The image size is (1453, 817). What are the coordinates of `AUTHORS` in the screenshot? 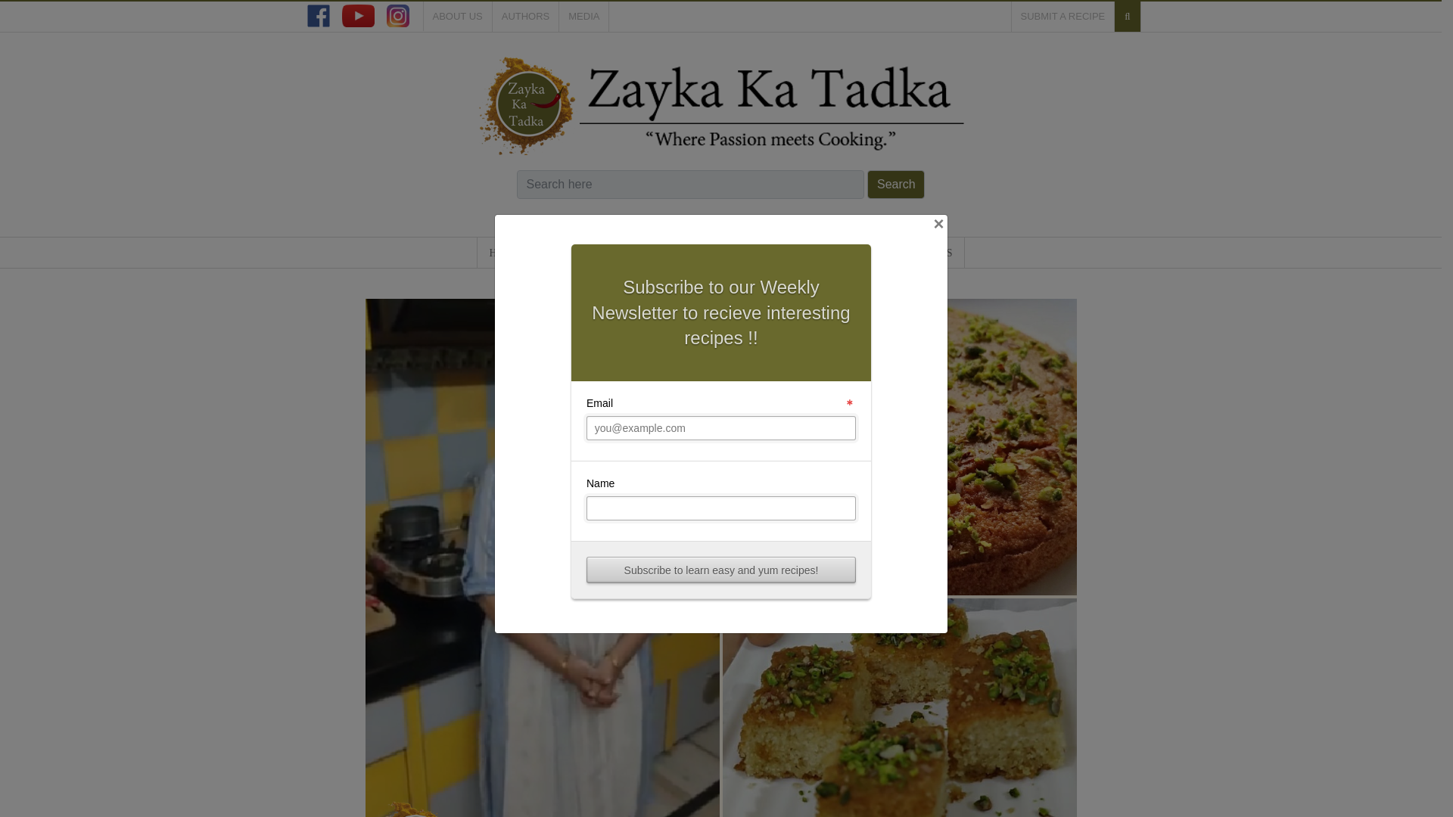 It's located at (525, 17).